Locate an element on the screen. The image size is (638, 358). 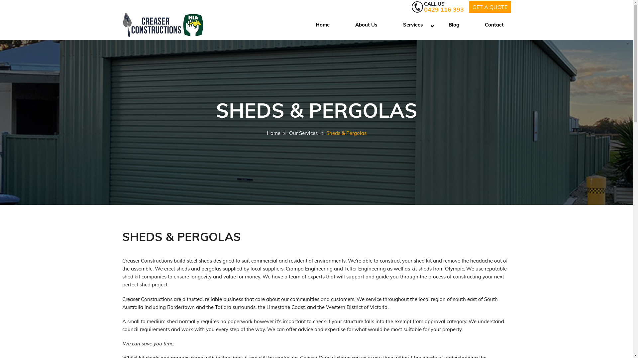
Services is located at coordinates (413, 25).